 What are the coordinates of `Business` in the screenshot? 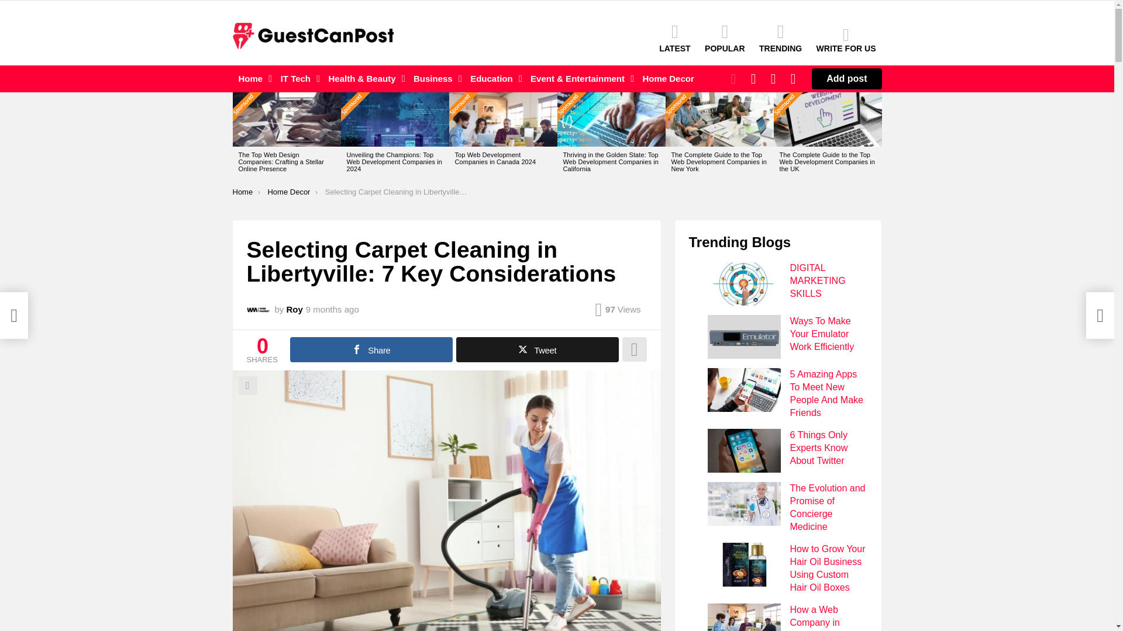 It's located at (434, 78).